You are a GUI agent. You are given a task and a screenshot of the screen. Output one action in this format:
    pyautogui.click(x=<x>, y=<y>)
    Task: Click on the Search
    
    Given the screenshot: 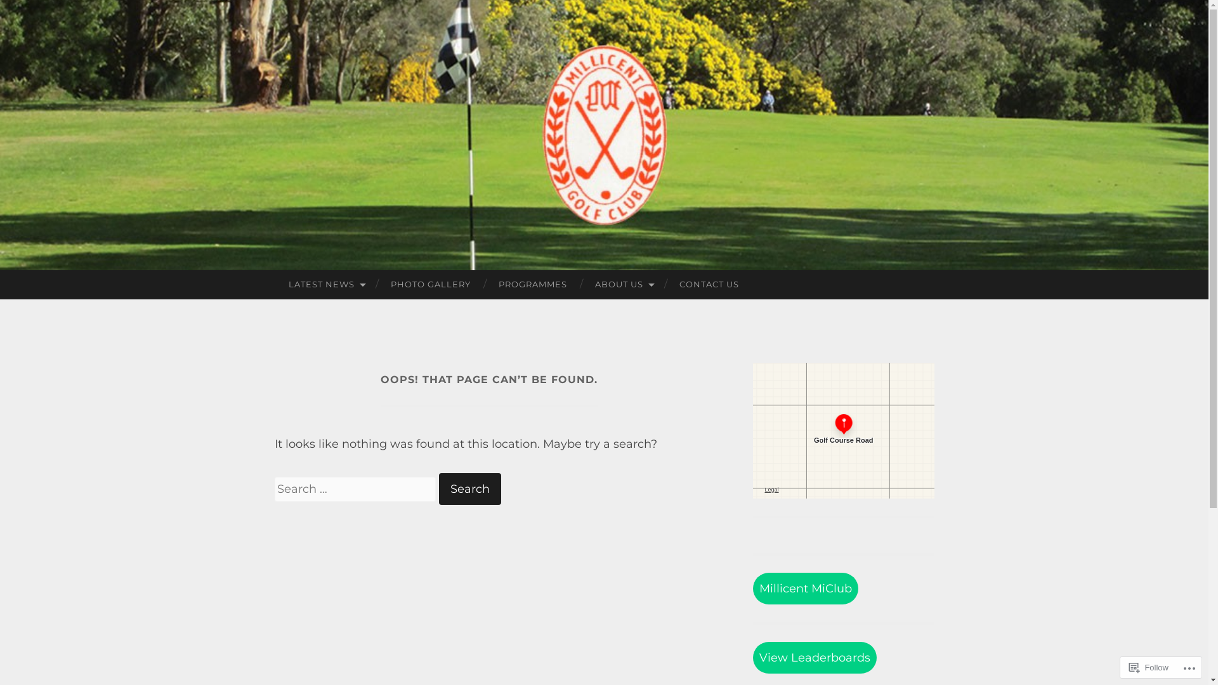 What is the action you would take?
    pyautogui.click(x=470, y=489)
    